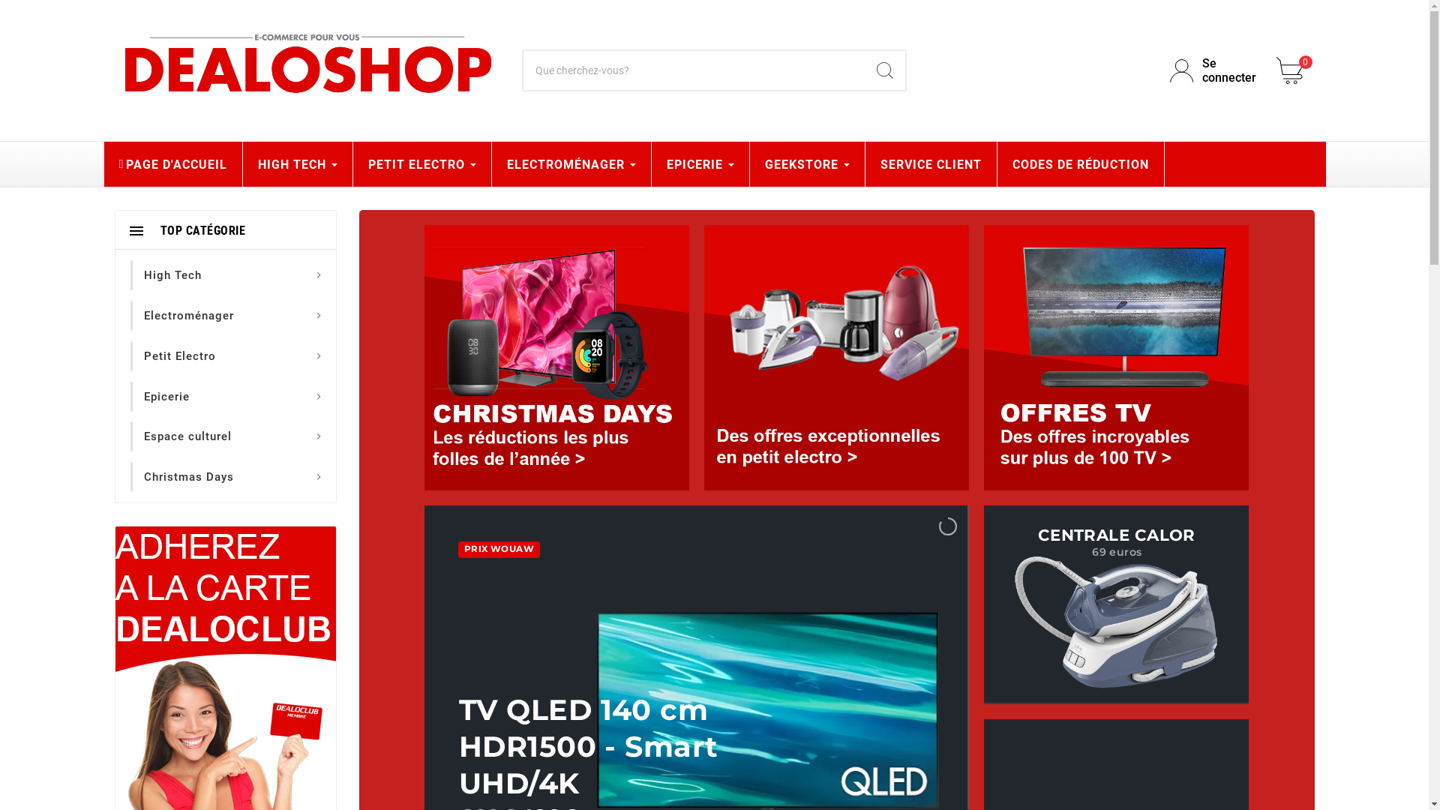 This screenshot has height=810, width=1440. I want to click on Se connecter, so click(1214, 70).